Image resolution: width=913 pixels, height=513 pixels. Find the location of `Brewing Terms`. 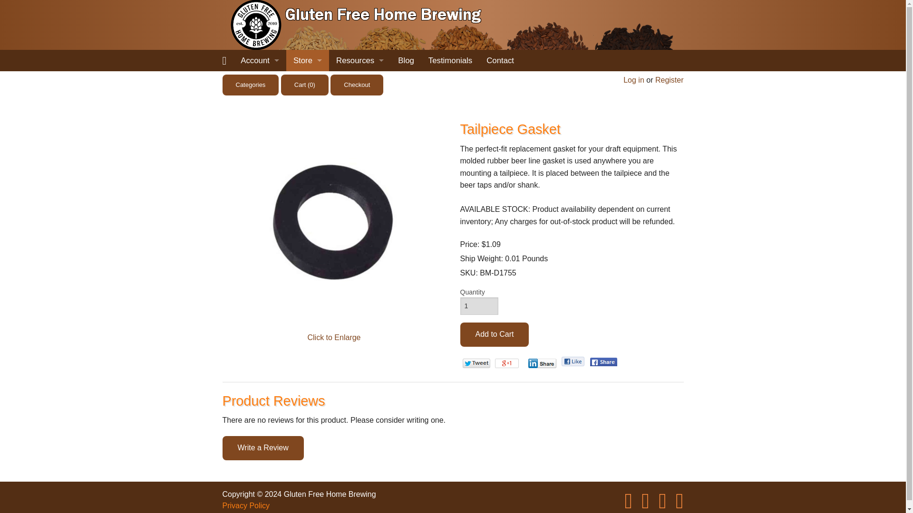

Brewing Terms is located at coordinates (359, 167).